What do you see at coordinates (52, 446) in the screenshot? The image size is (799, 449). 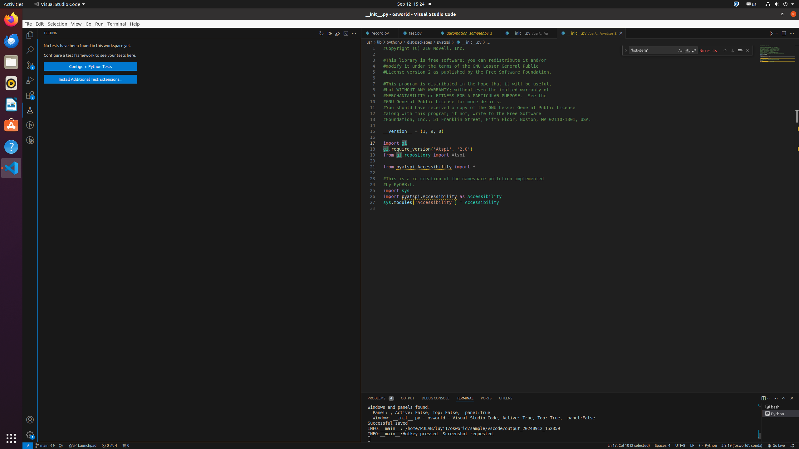 I see `OSWorld (Git) - Synchronize Changes` at bounding box center [52, 446].